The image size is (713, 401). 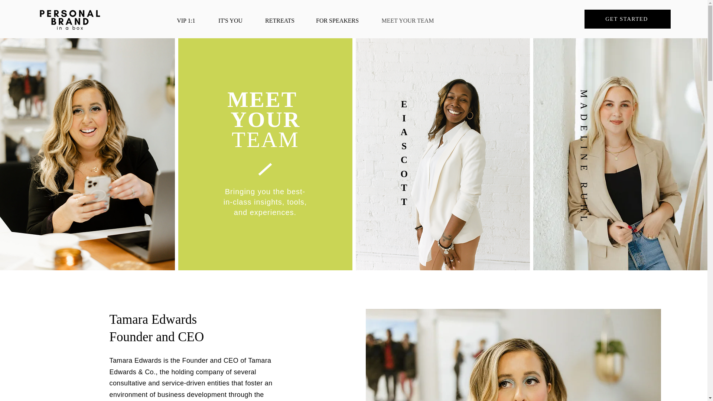 What do you see at coordinates (186, 19) in the screenshot?
I see `VIP 1:1` at bounding box center [186, 19].